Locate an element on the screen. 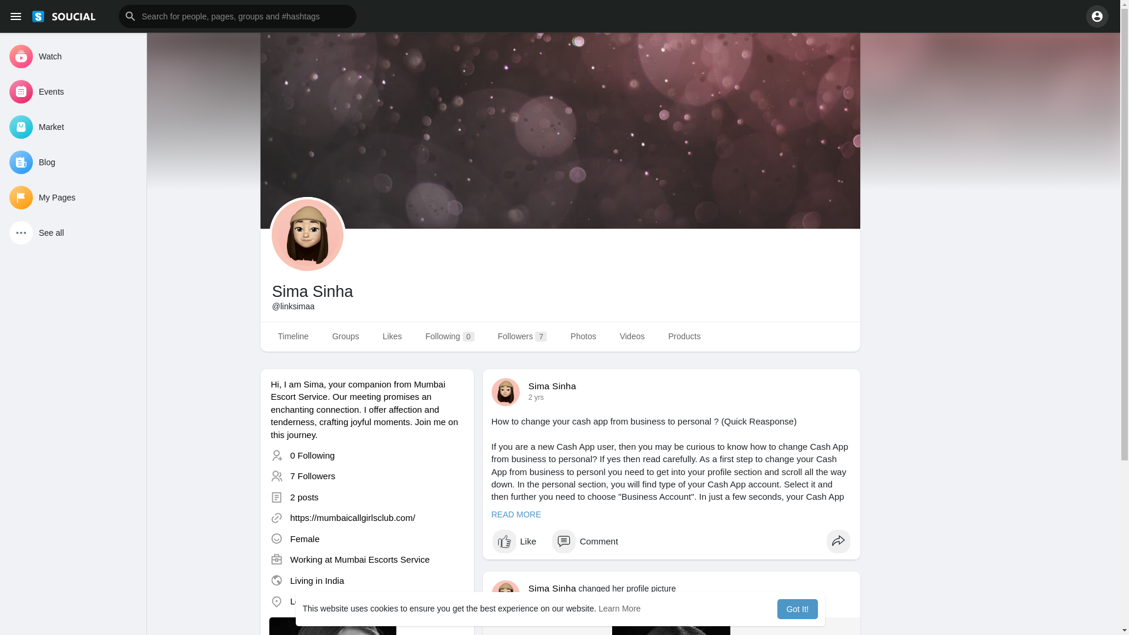  2 yrs is located at coordinates (535, 397).